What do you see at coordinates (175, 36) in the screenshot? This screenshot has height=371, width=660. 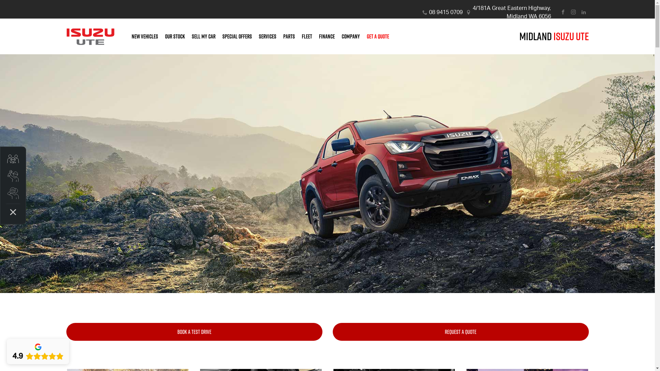 I see `OUR STOCK` at bounding box center [175, 36].